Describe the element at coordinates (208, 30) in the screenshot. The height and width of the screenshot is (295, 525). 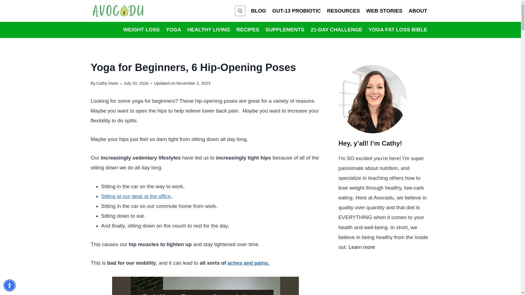
I see `HEALTHY LIVING` at that location.